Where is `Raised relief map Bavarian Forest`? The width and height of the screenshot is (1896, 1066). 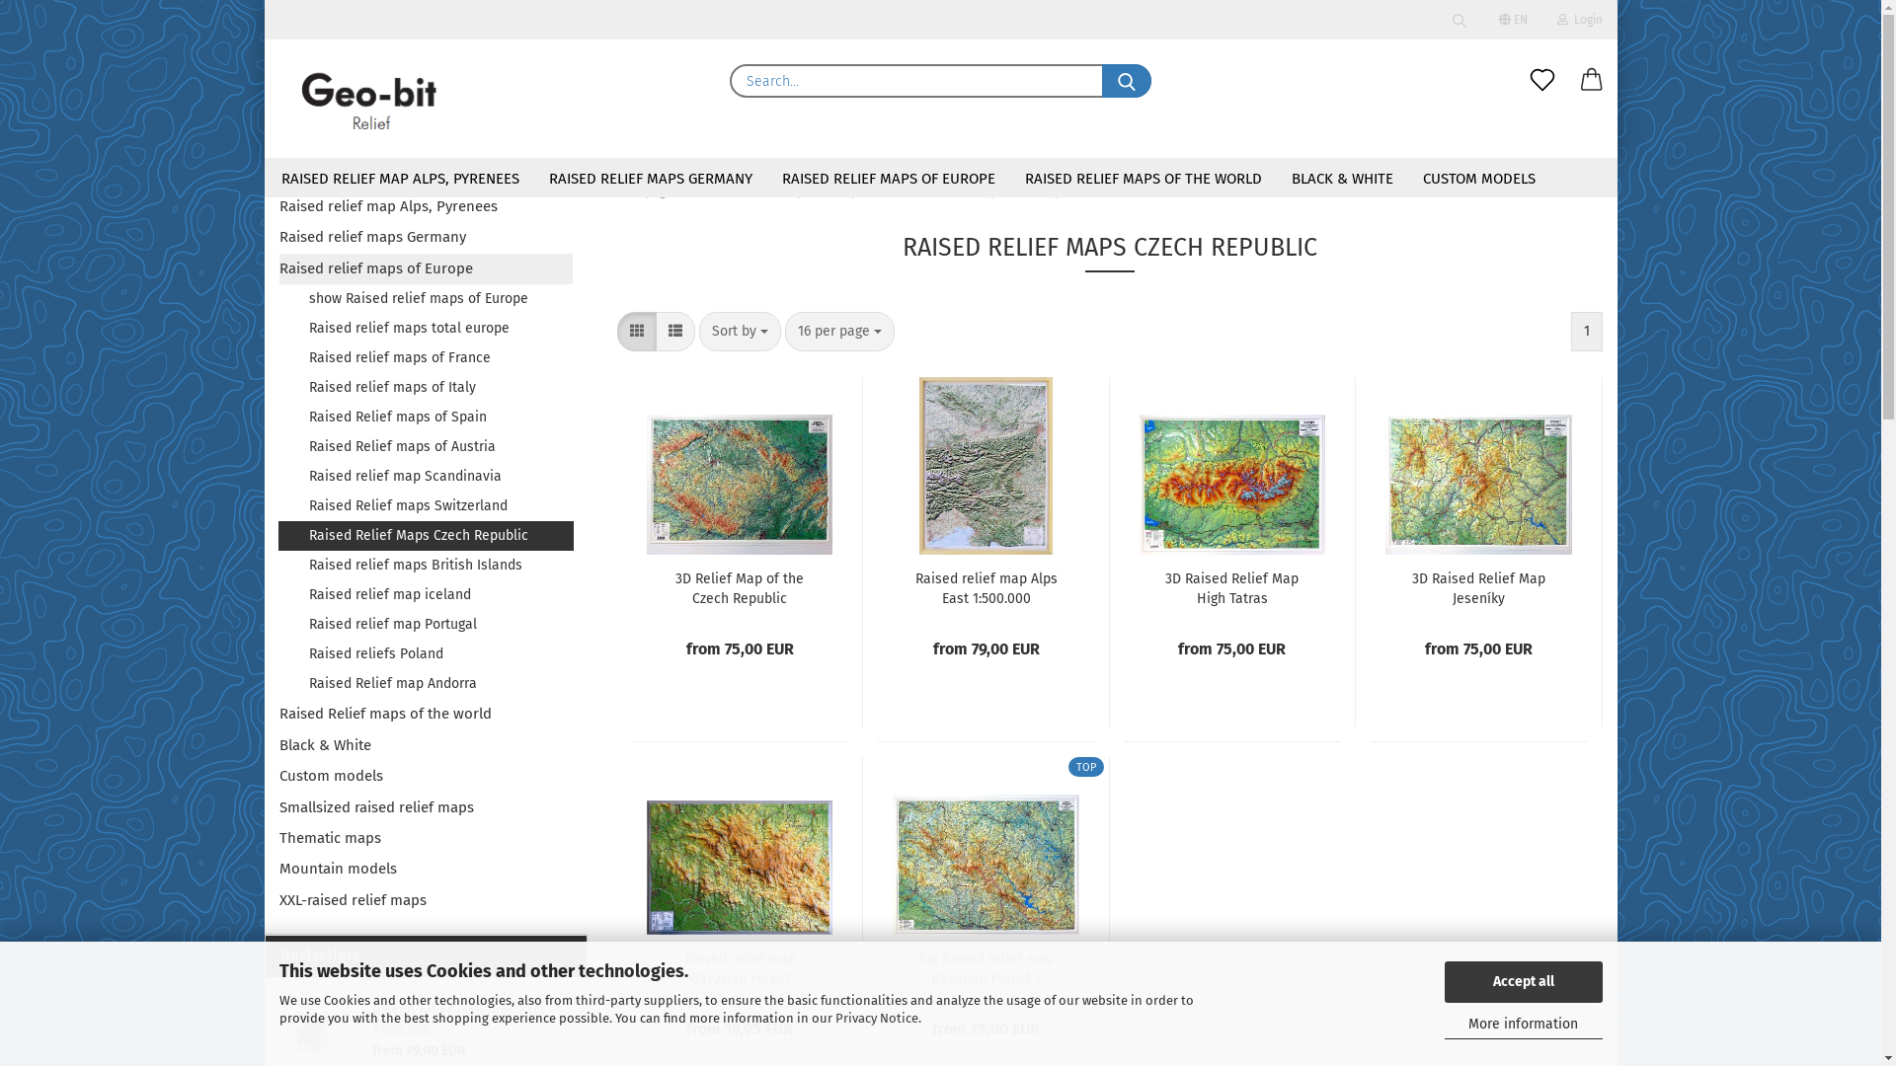
Raised relief map Bavarian Forest is located at coordinates (740, 845).